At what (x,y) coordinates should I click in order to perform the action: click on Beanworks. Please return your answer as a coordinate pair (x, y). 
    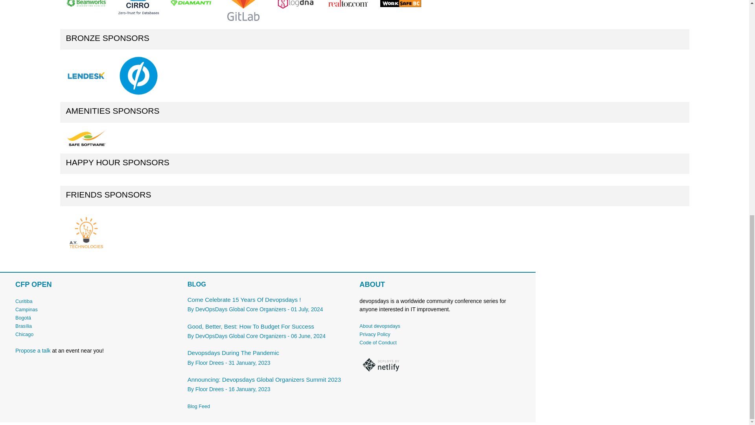
    Looking at the image, I should click on (86, 4).